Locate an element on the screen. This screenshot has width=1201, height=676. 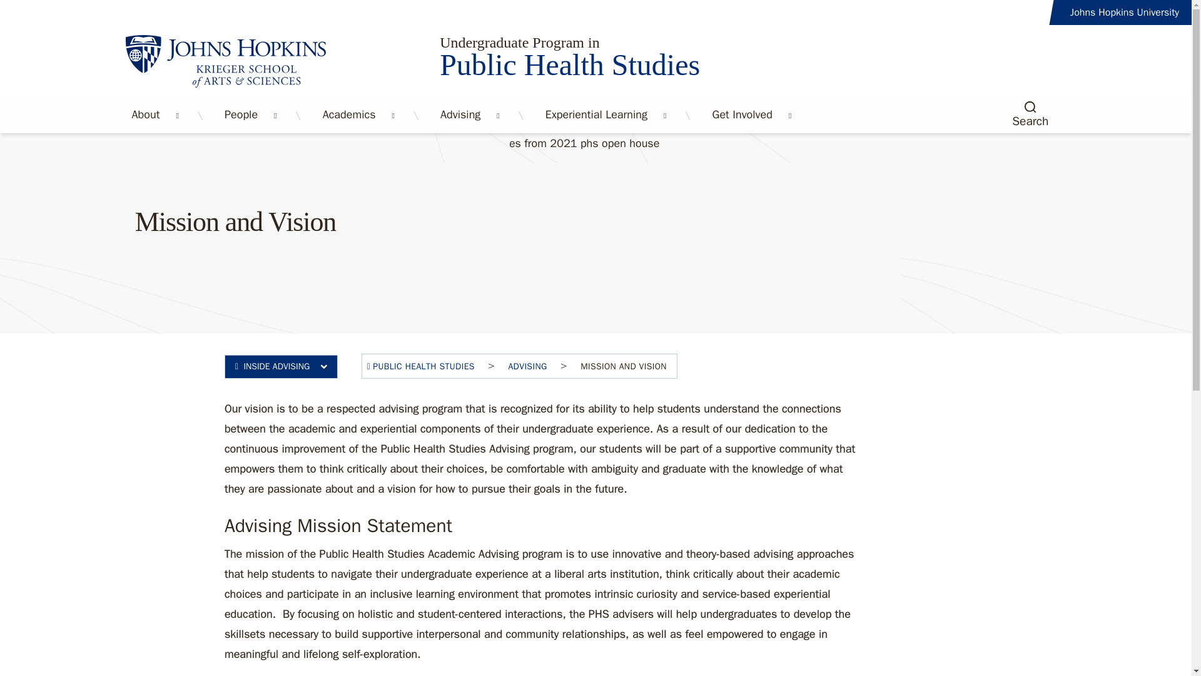
Public Health Studies is located at coordinates (758, 65).